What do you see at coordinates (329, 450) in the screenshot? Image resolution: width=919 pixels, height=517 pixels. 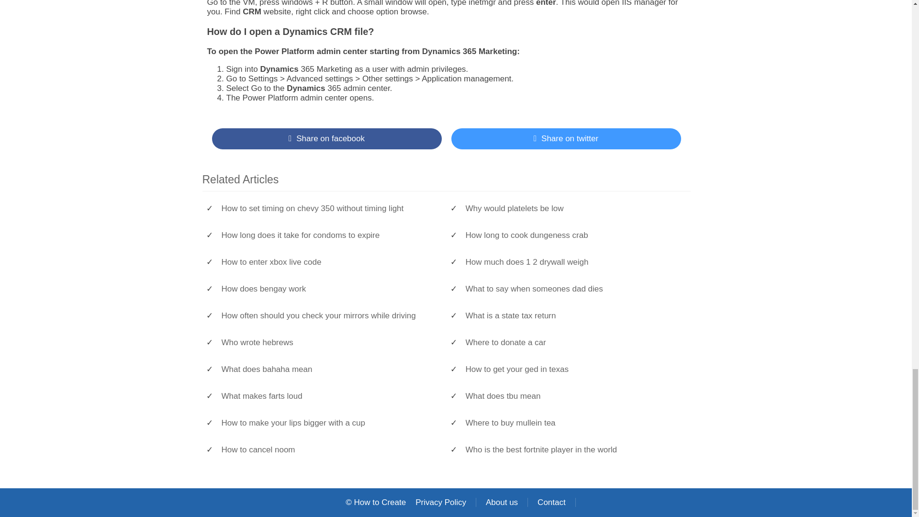 I see `How to cancel noom` at bounding box center [329, 450].